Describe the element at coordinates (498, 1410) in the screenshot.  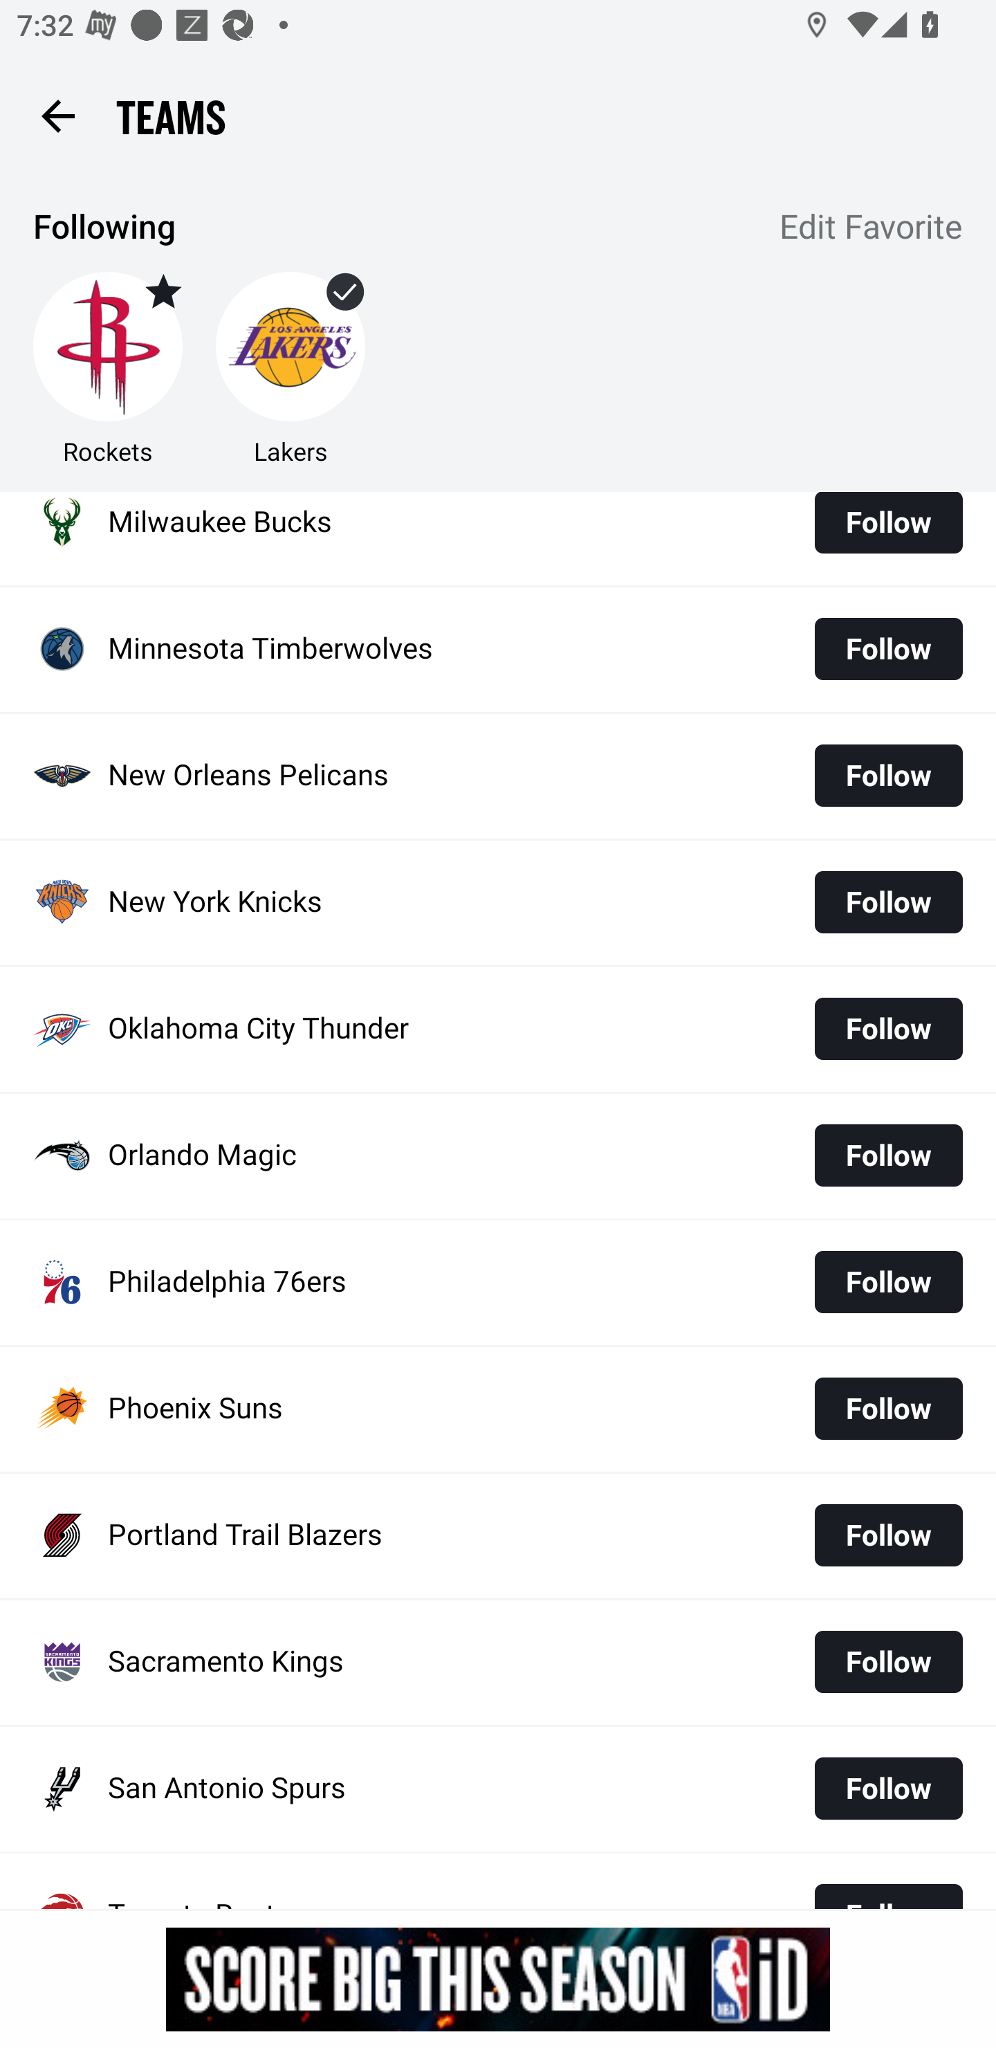
I see `Phoenix Suns Follow` at that location.